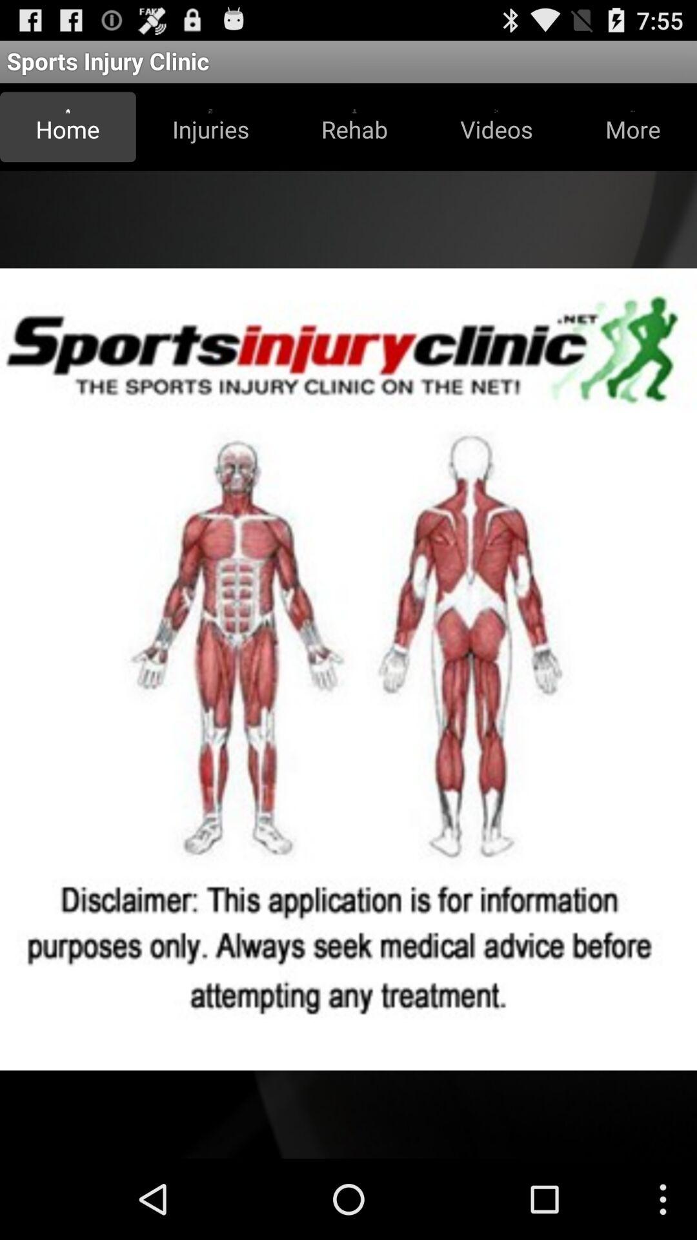 This screenshot has height=1240, width=697. What do you see at coordinates (68, 127) in the screenshot?
I see `turn off icon below sports injury clinic item` at bounding box center [68, 127].